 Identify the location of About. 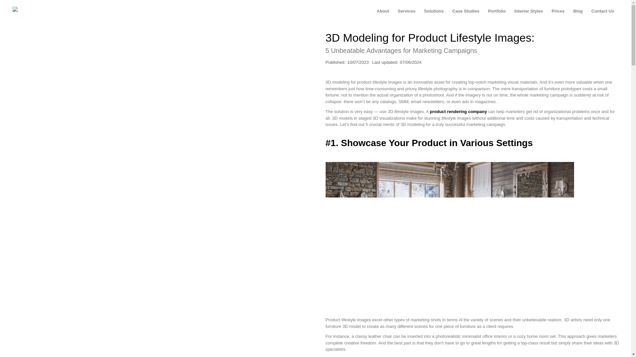
(383, 11).